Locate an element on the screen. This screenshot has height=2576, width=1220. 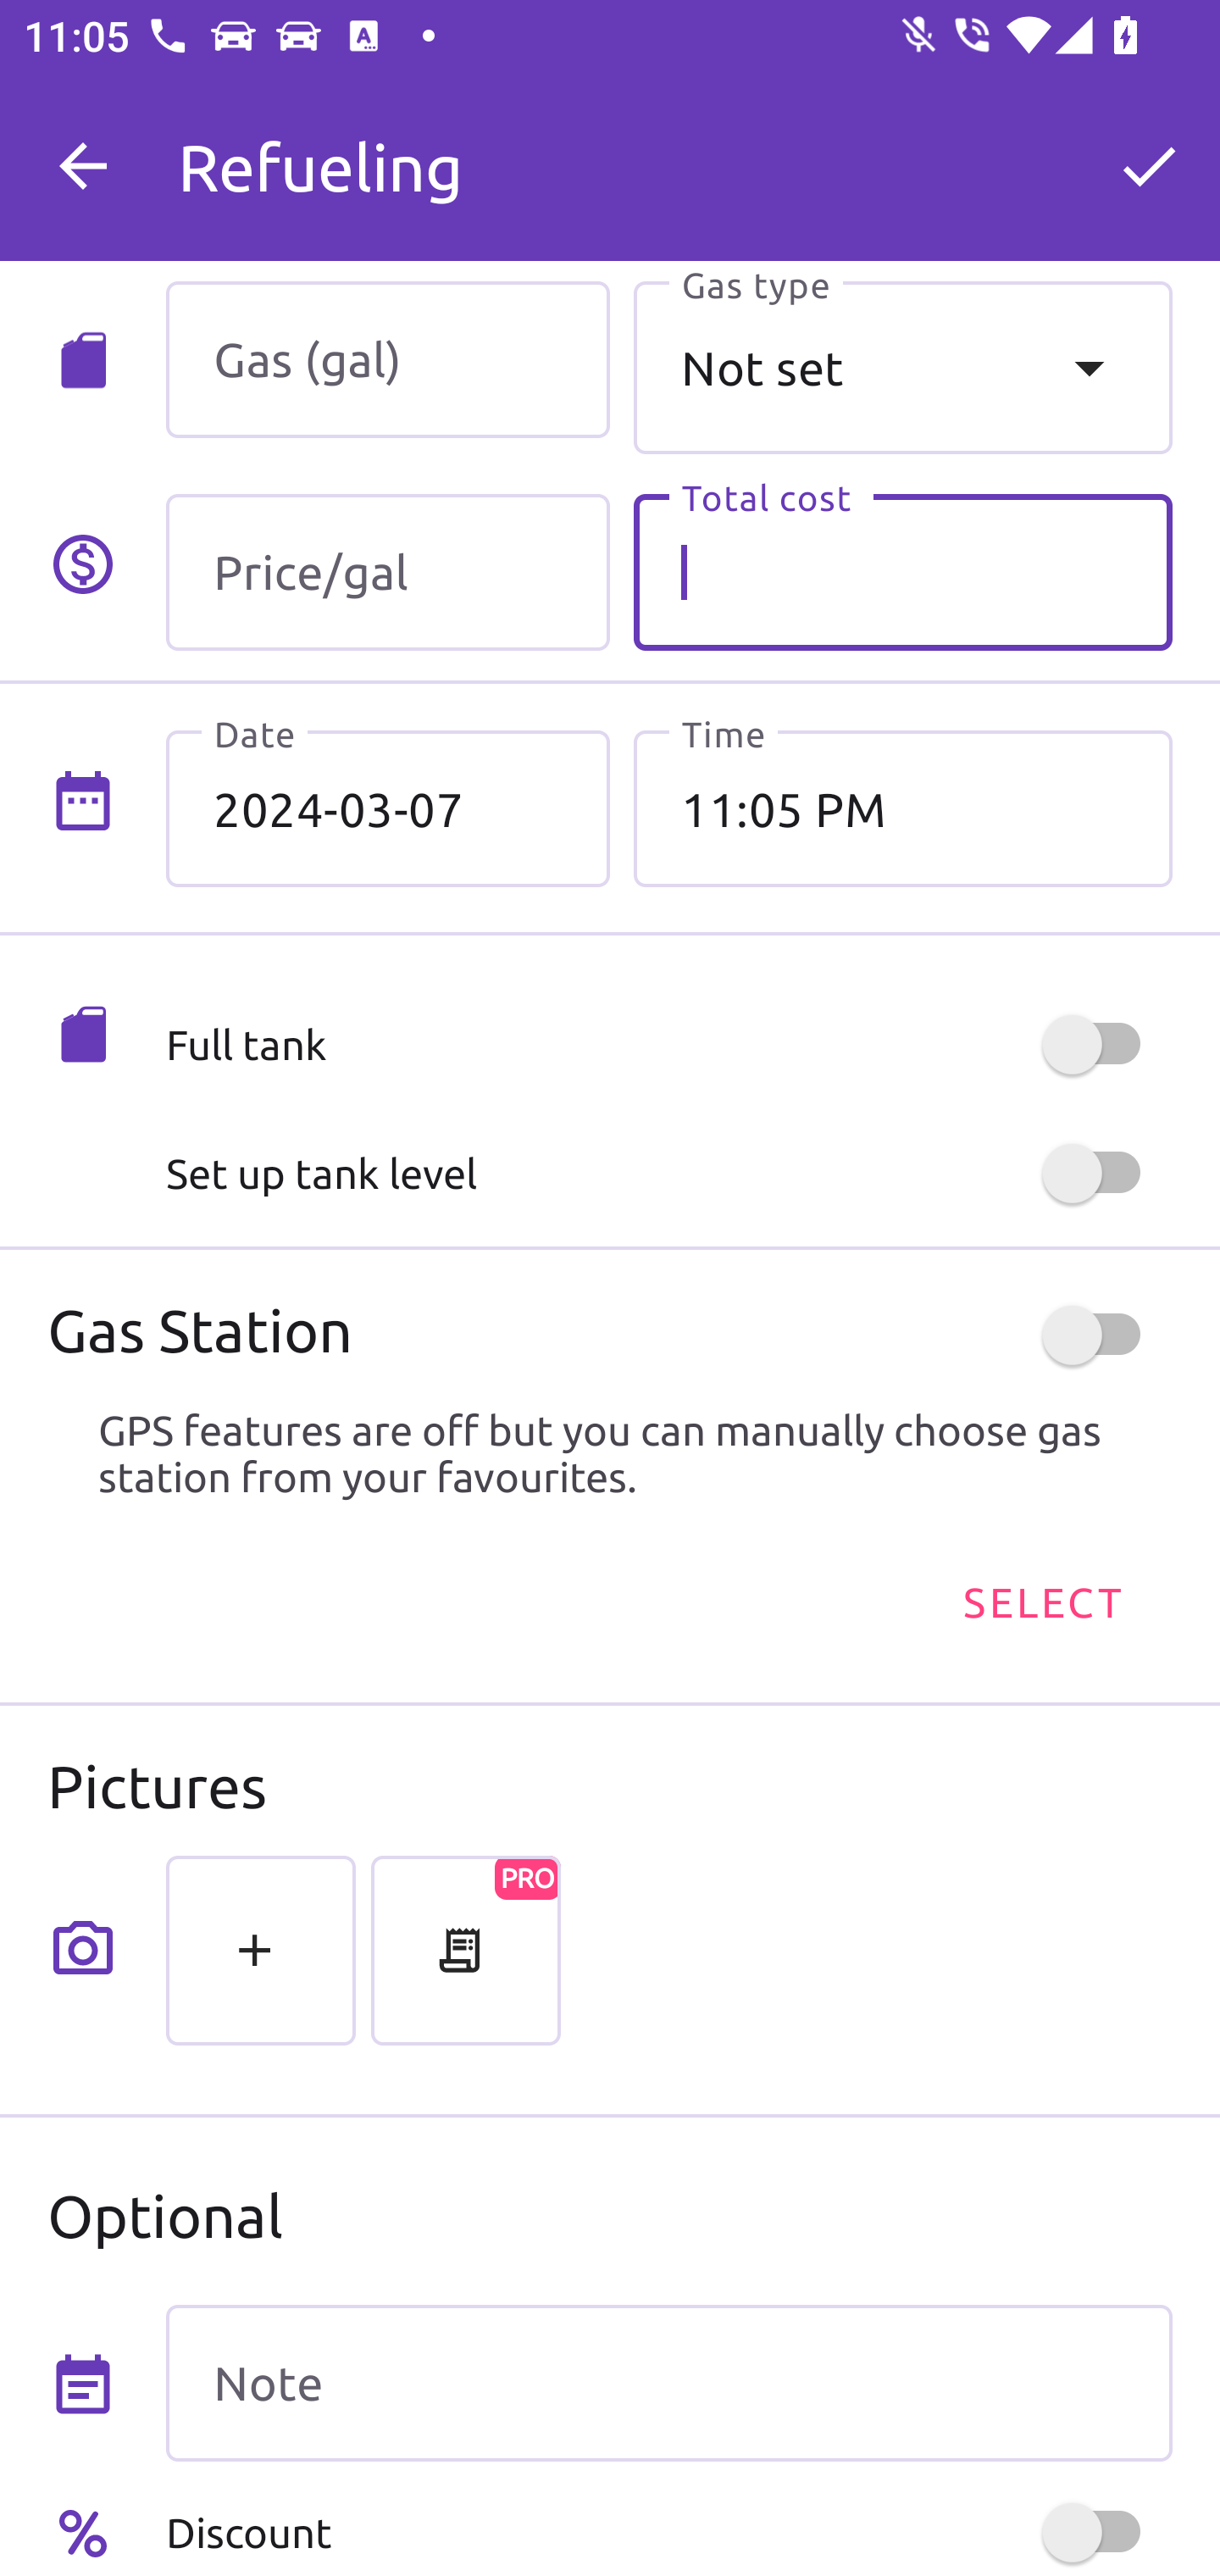
Note is located at coordinates (668, 2384).